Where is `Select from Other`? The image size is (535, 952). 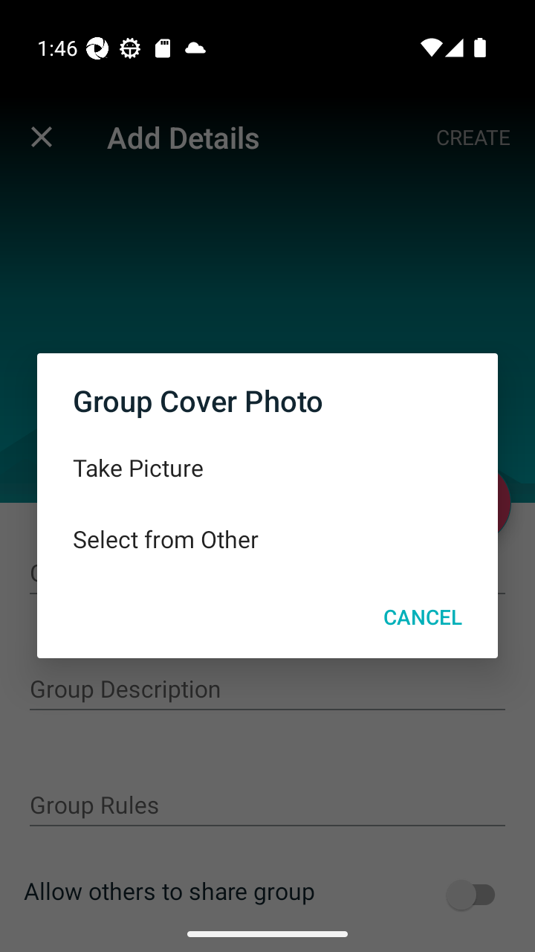 Select from Other is located at coordinates (267, 539).